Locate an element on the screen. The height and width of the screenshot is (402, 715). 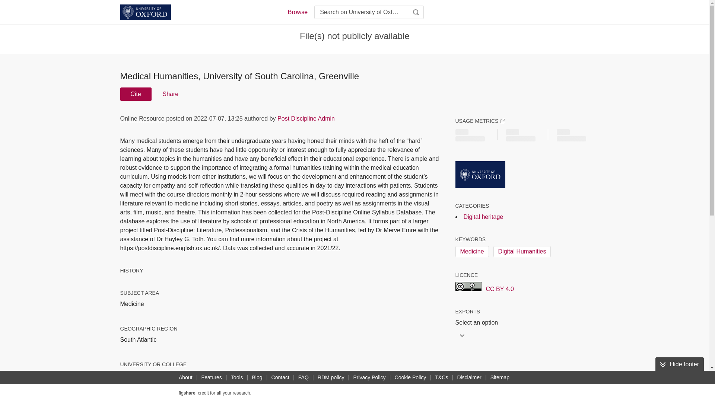
Select an option is located at coordinates (479, 323).